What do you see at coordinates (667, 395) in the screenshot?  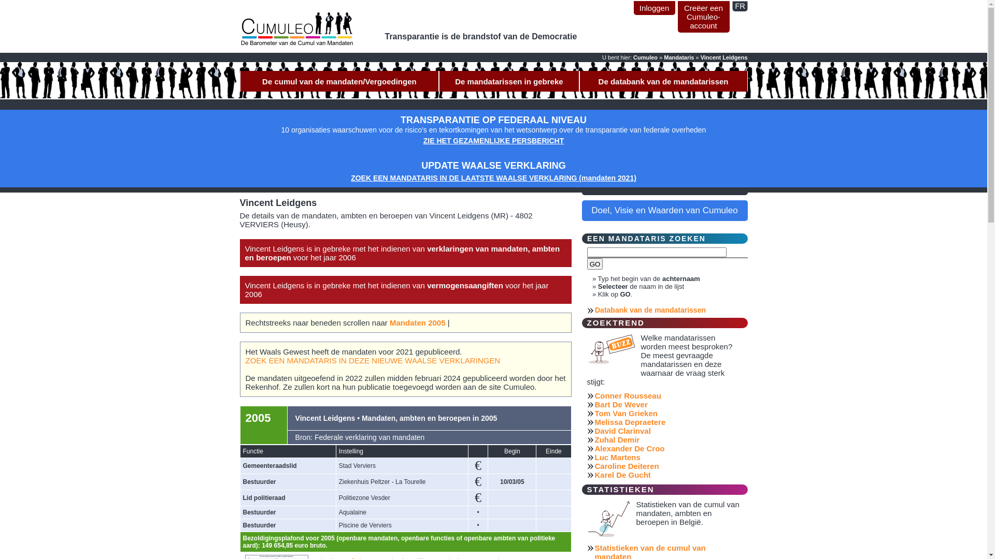 I see `Conner Rousseau` at bounding box center [667, 395].